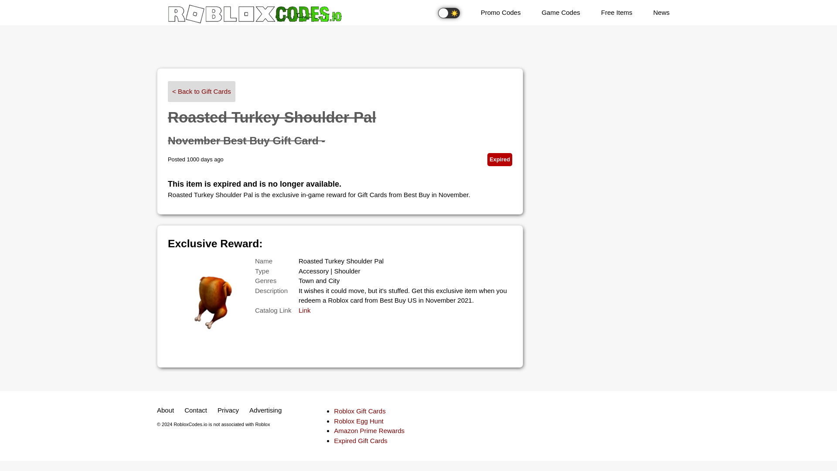  I want to click on Game Codes, so click(560, 13).